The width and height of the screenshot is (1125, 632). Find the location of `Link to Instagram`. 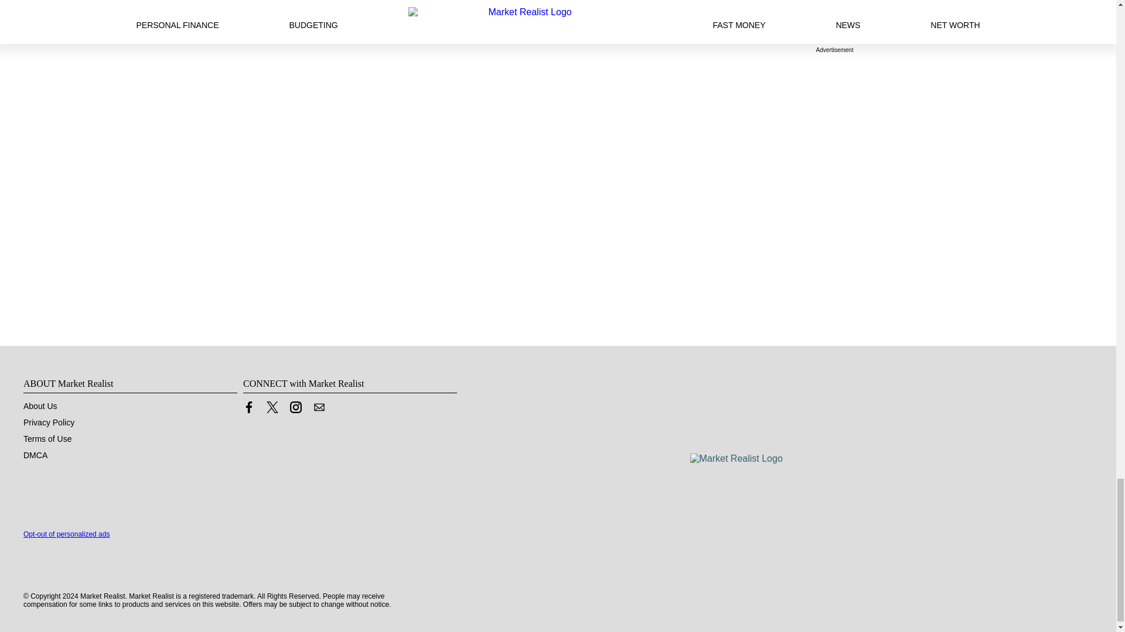

Link to Instagram is located at coordinates (295, 407).